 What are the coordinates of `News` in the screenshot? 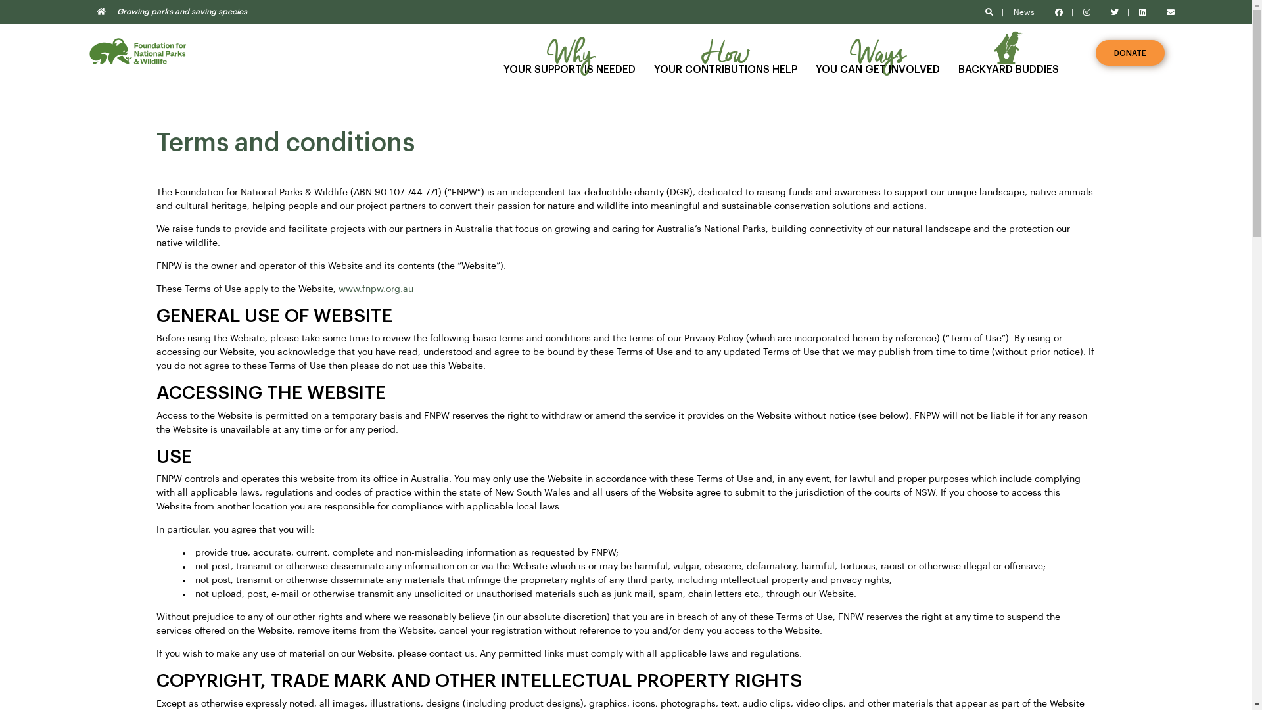 It's located at (1024, 12).